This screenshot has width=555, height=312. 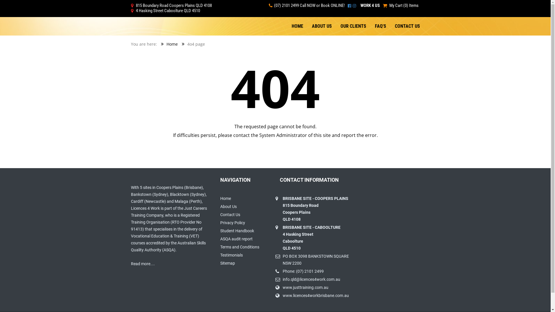 I want to click on About Us, so click(x=228, y=207).